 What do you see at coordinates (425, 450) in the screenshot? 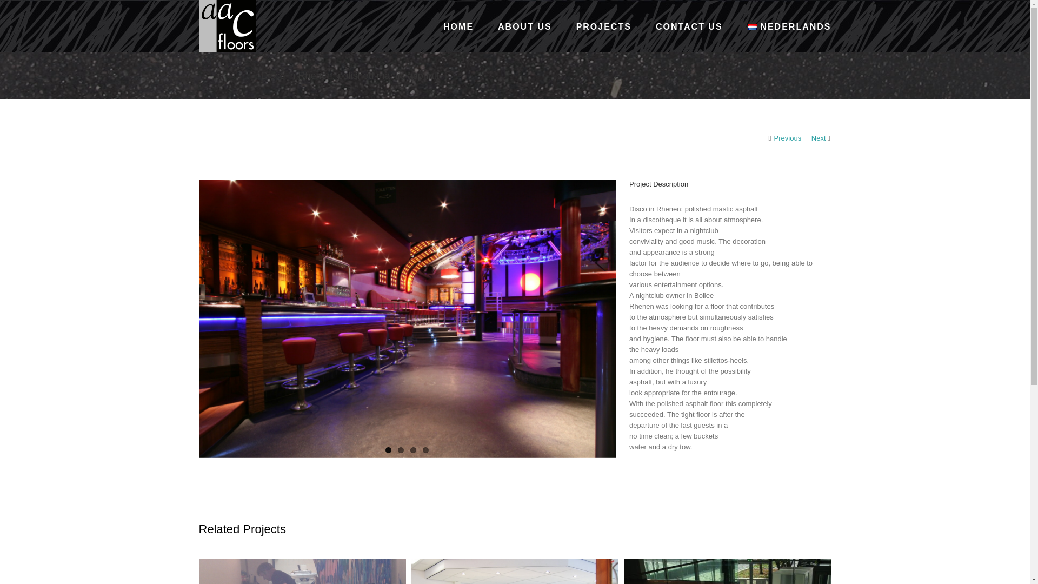
I see `4` at bounding box center [425, 450].